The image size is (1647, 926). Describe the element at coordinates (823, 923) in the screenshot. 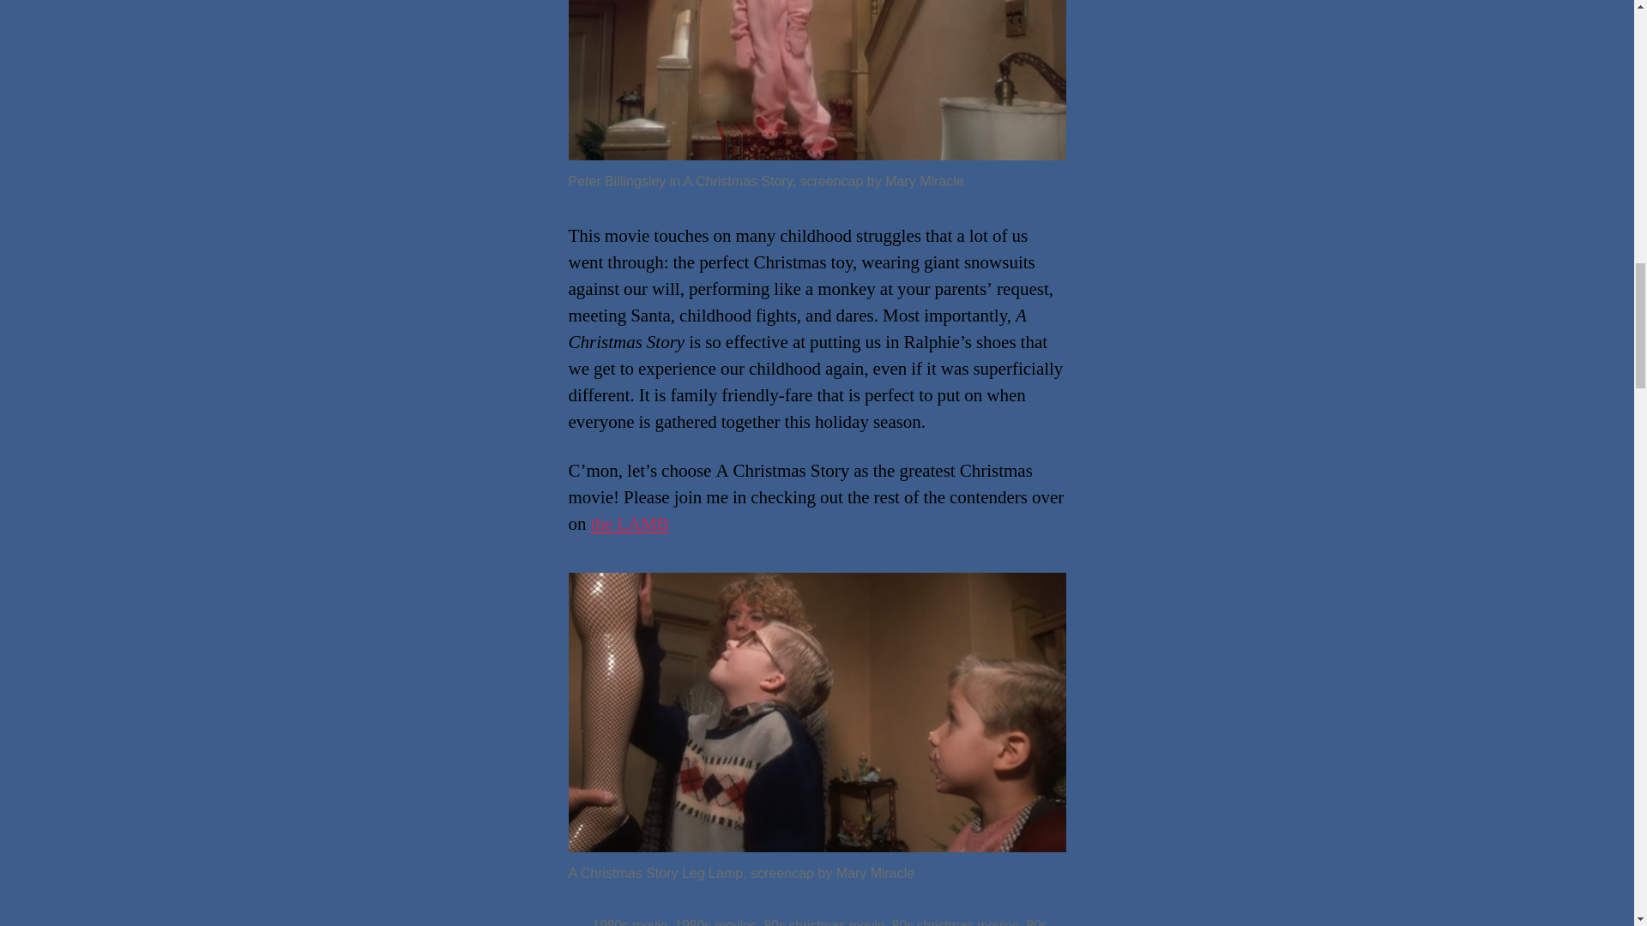

I see `80s christmas movie` at that location.